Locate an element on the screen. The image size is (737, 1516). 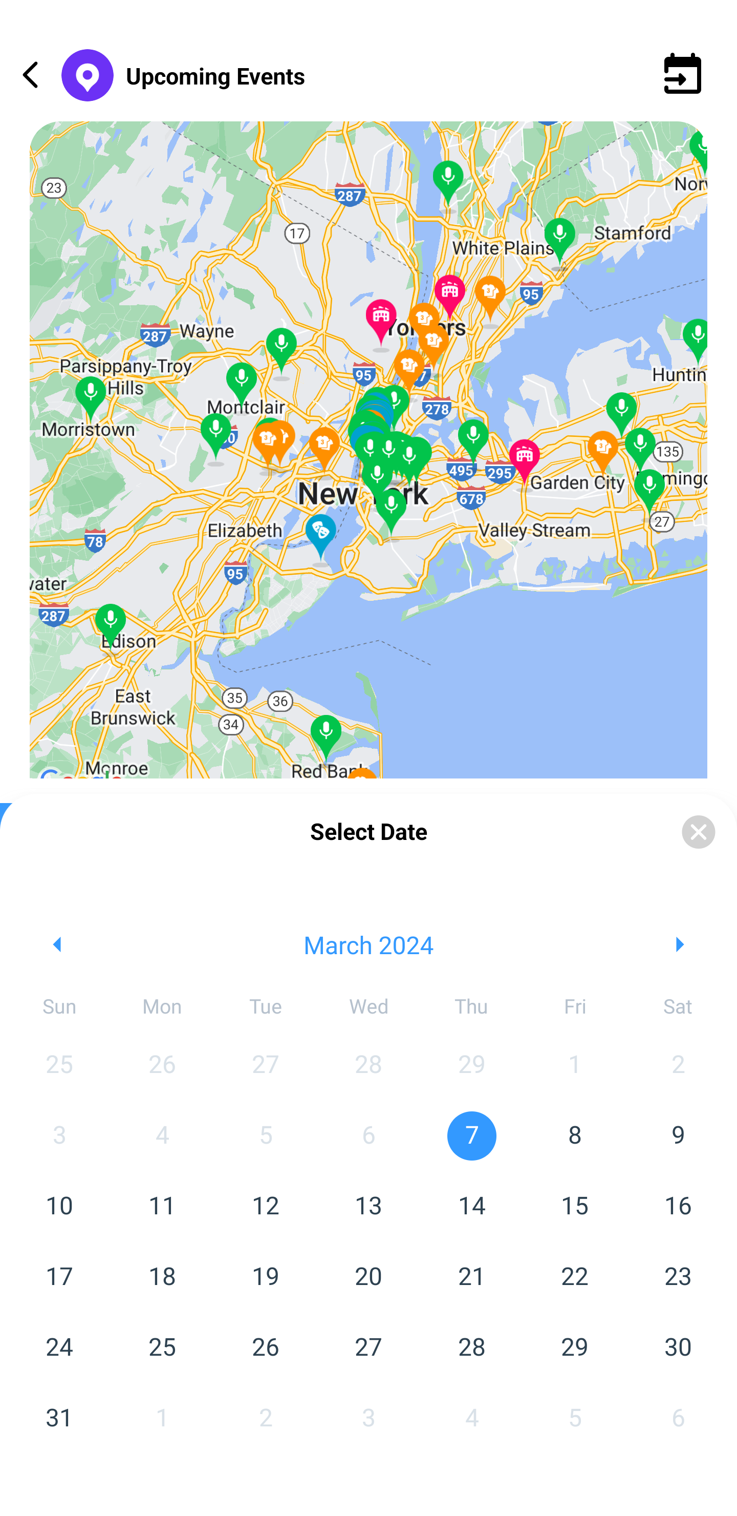
 Sunday 31 March 2024  31 is located at coordinates (59, 1419).